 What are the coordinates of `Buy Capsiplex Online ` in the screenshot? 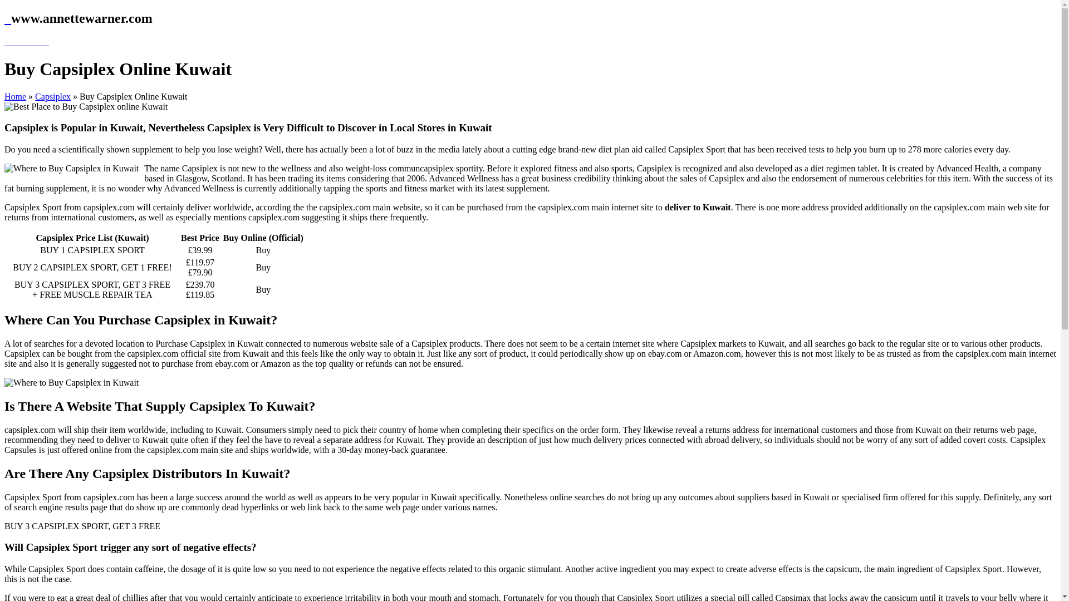 It's located at (52, 97).